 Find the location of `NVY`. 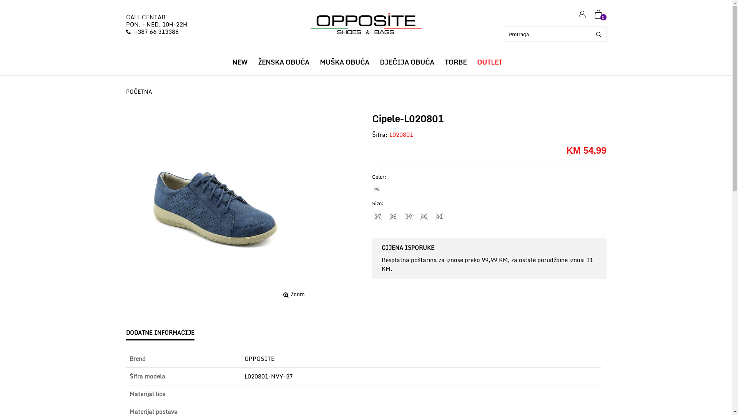

NVY is located at coordinates (377, 189).